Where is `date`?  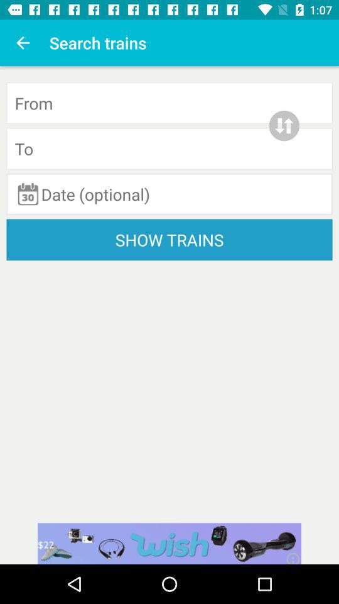
date is located at coordinates (169, 194).